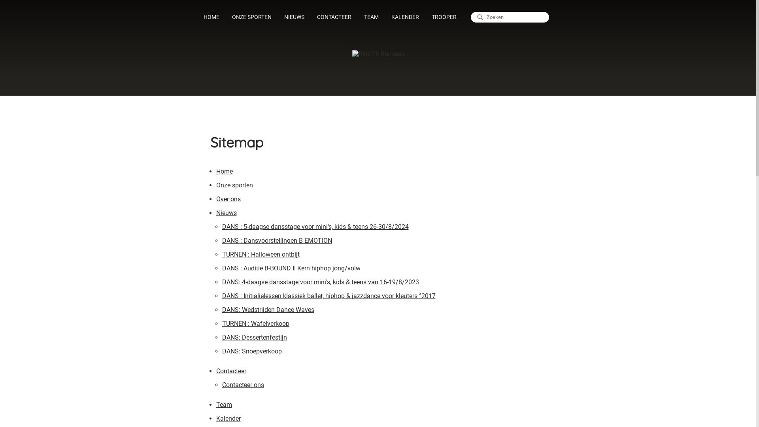  I want to click on DANS: Wedstrijden Dance Waves, so click(268, 311).